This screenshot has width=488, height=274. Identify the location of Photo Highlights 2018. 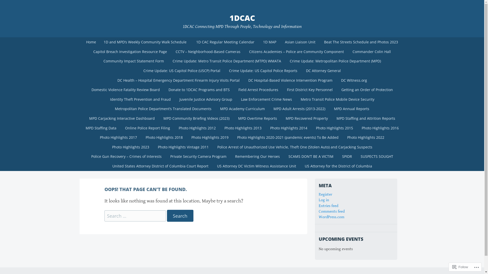
(164, 138).